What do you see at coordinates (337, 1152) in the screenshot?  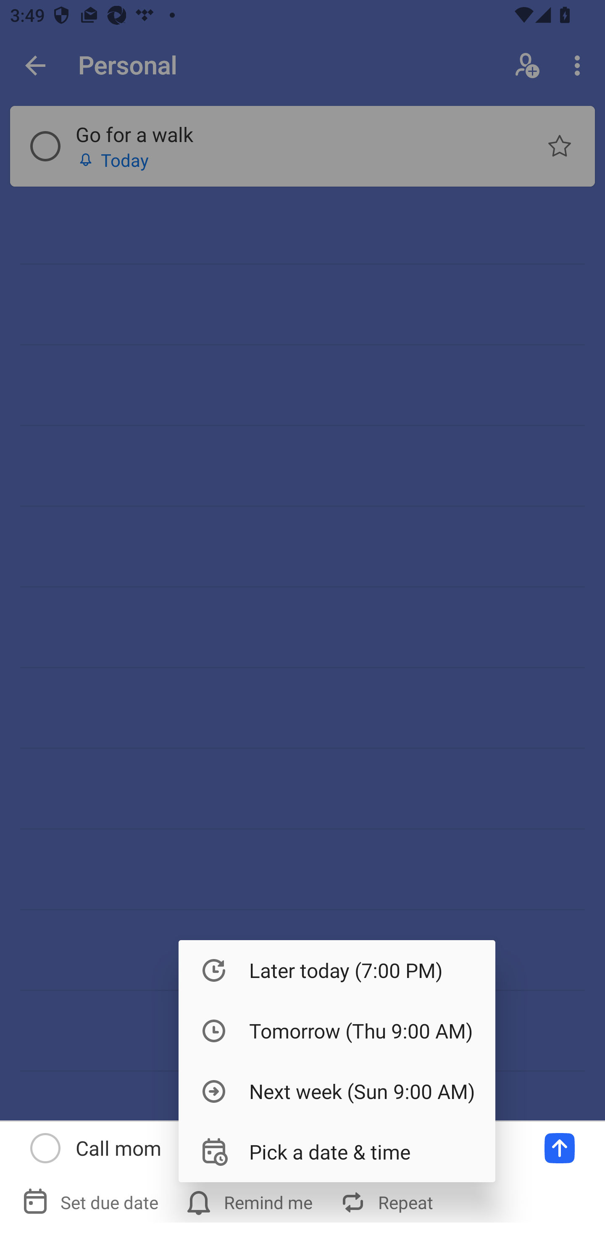 I see `Pick a date & time4 in 4 Pick a date & time` at bounding box center [337, 1152].